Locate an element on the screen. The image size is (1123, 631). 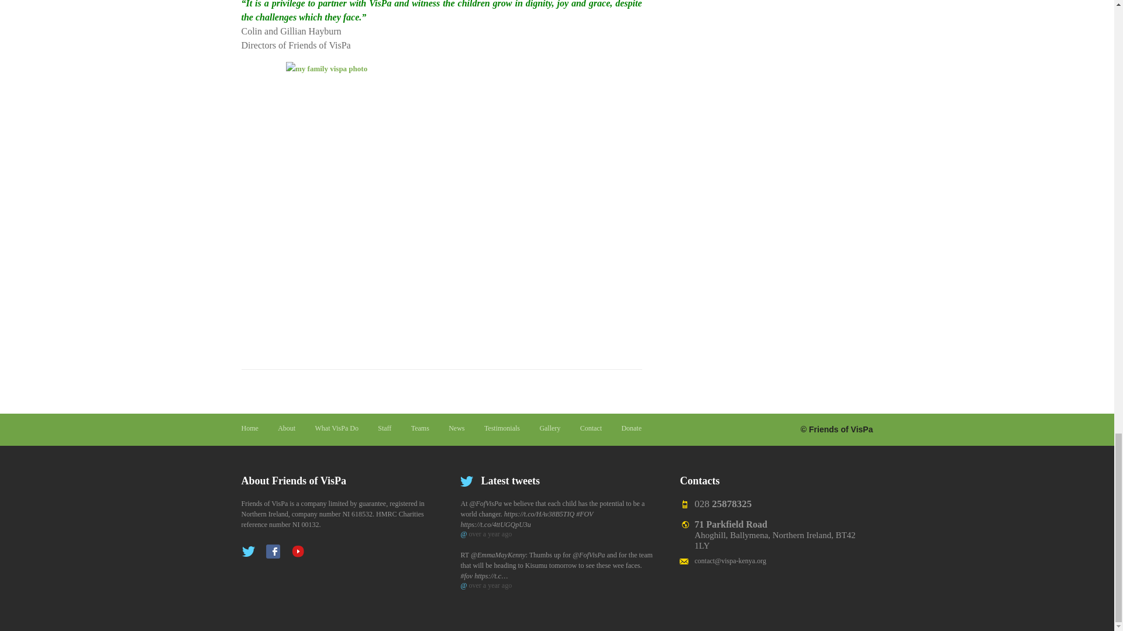
Follow EmmaMayKenny is located at coordinates (498, 554).